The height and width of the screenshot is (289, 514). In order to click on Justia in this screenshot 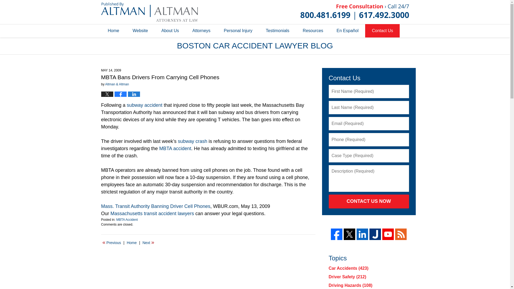, I will do `click(375, 234)`.